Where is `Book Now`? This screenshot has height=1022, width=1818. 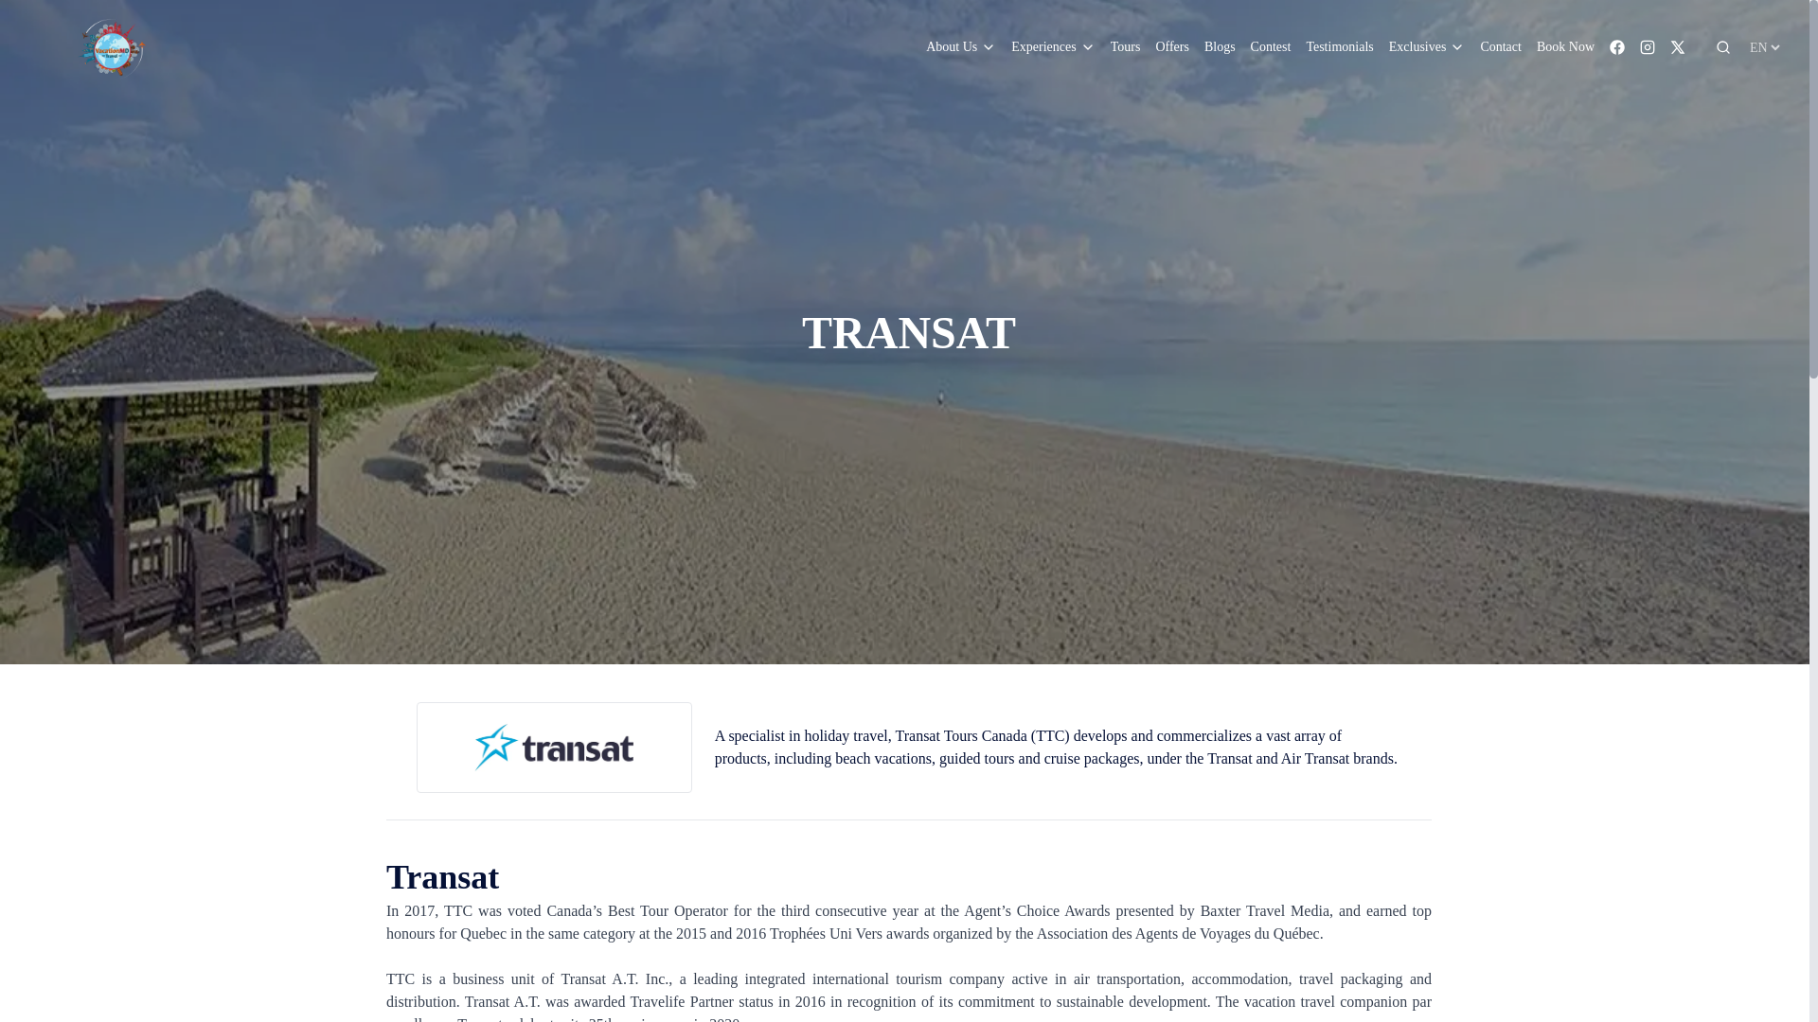
Book Now is located at coordinates (1564, 47).